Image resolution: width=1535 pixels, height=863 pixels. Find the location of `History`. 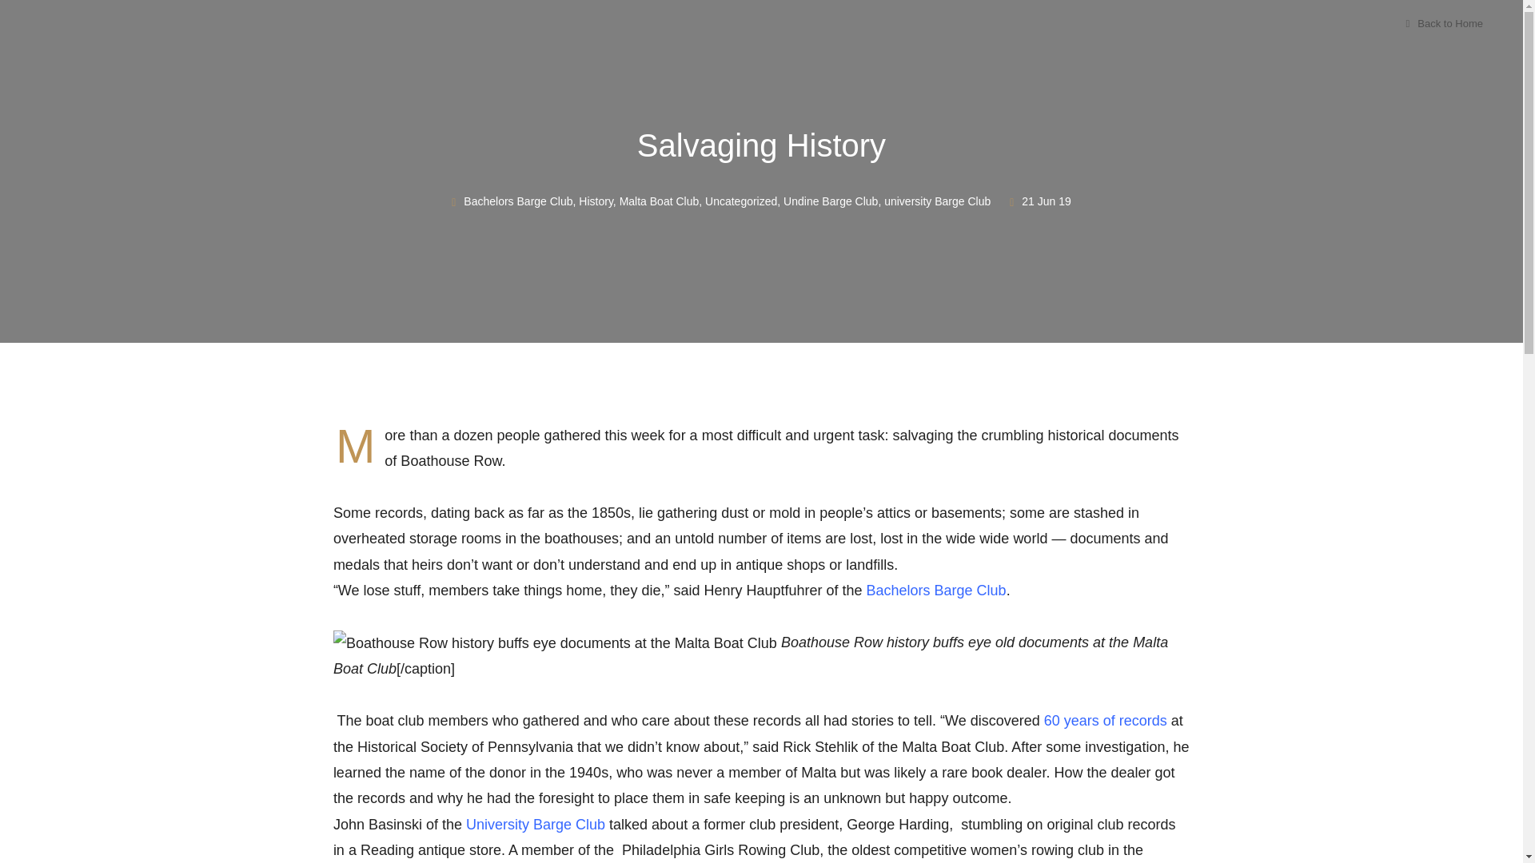

History is located at coordinates (595, 201).